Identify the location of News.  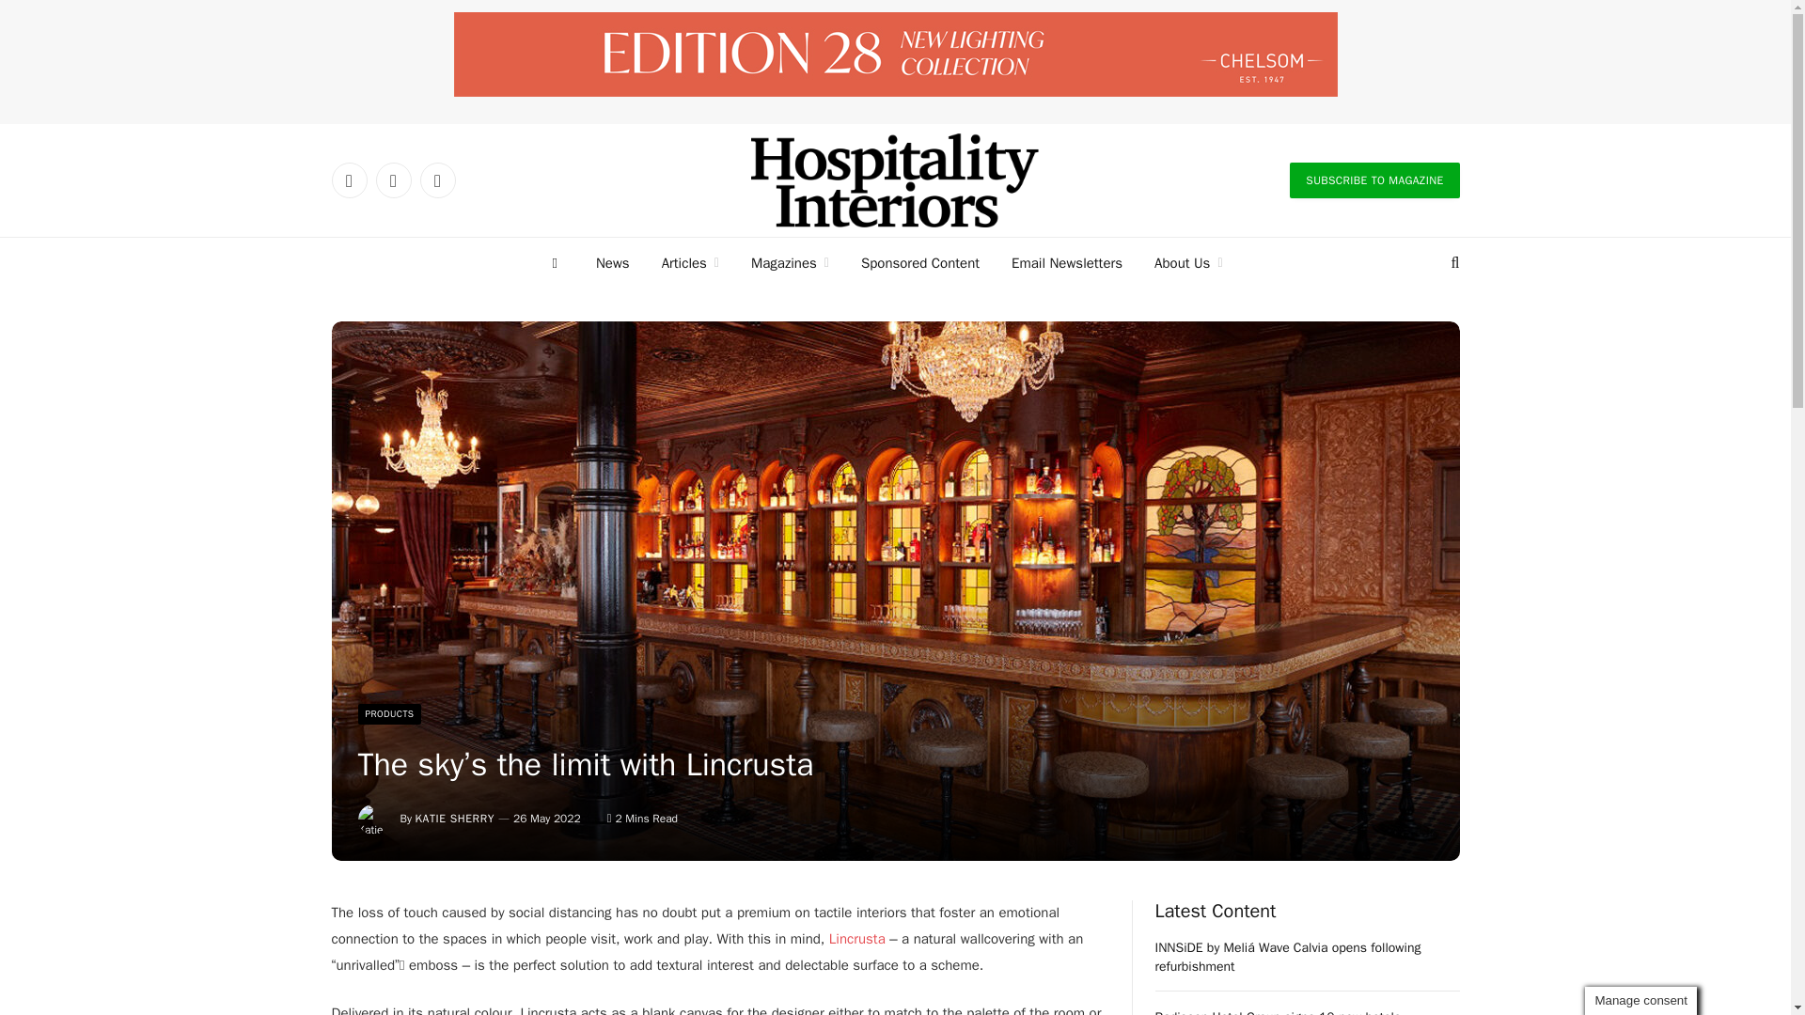
(613, 262).